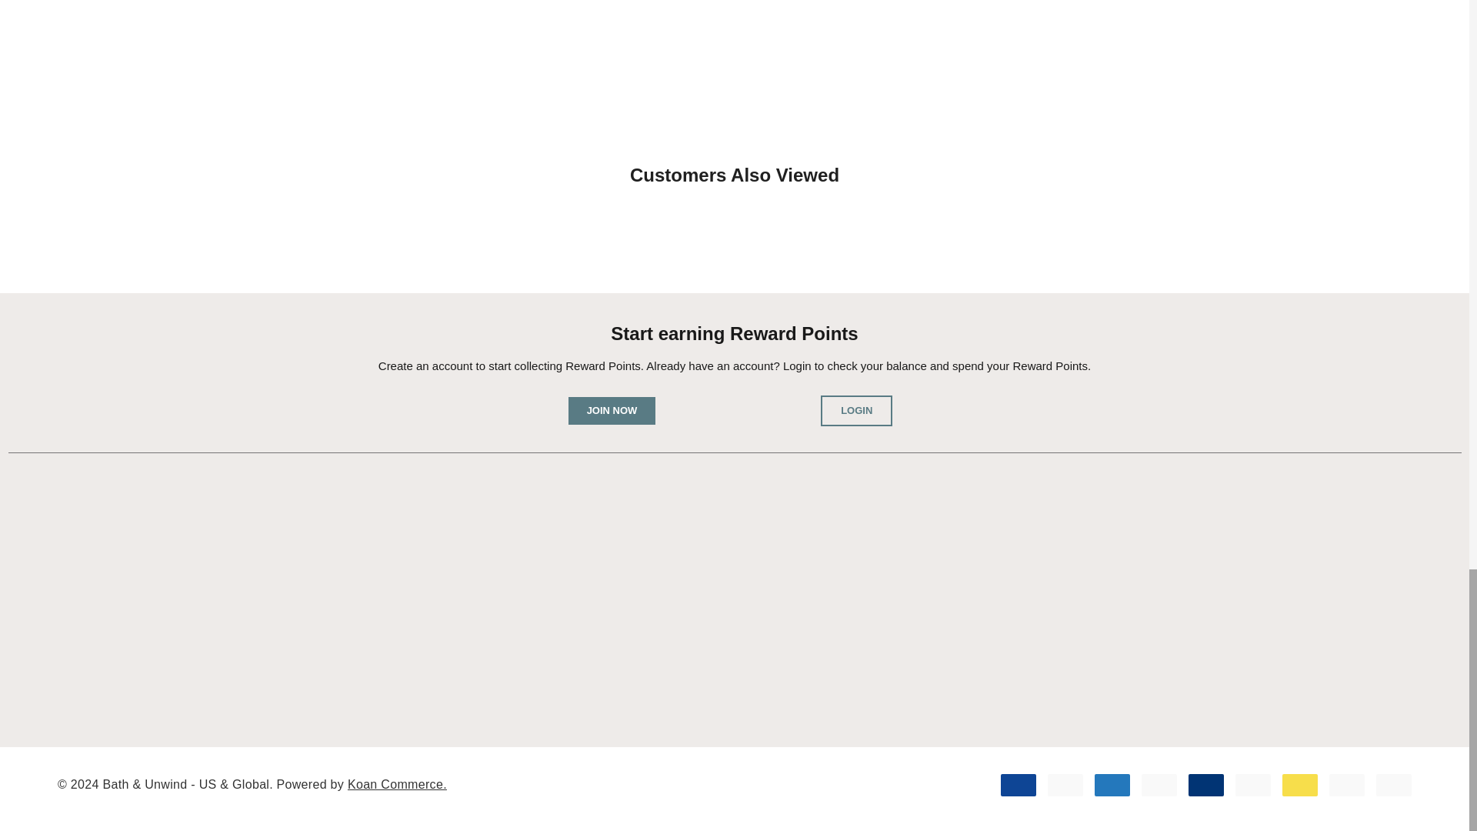 The image size is (1477, 831). I want to click on Google Pay Google Pay, so click(1394, 785).